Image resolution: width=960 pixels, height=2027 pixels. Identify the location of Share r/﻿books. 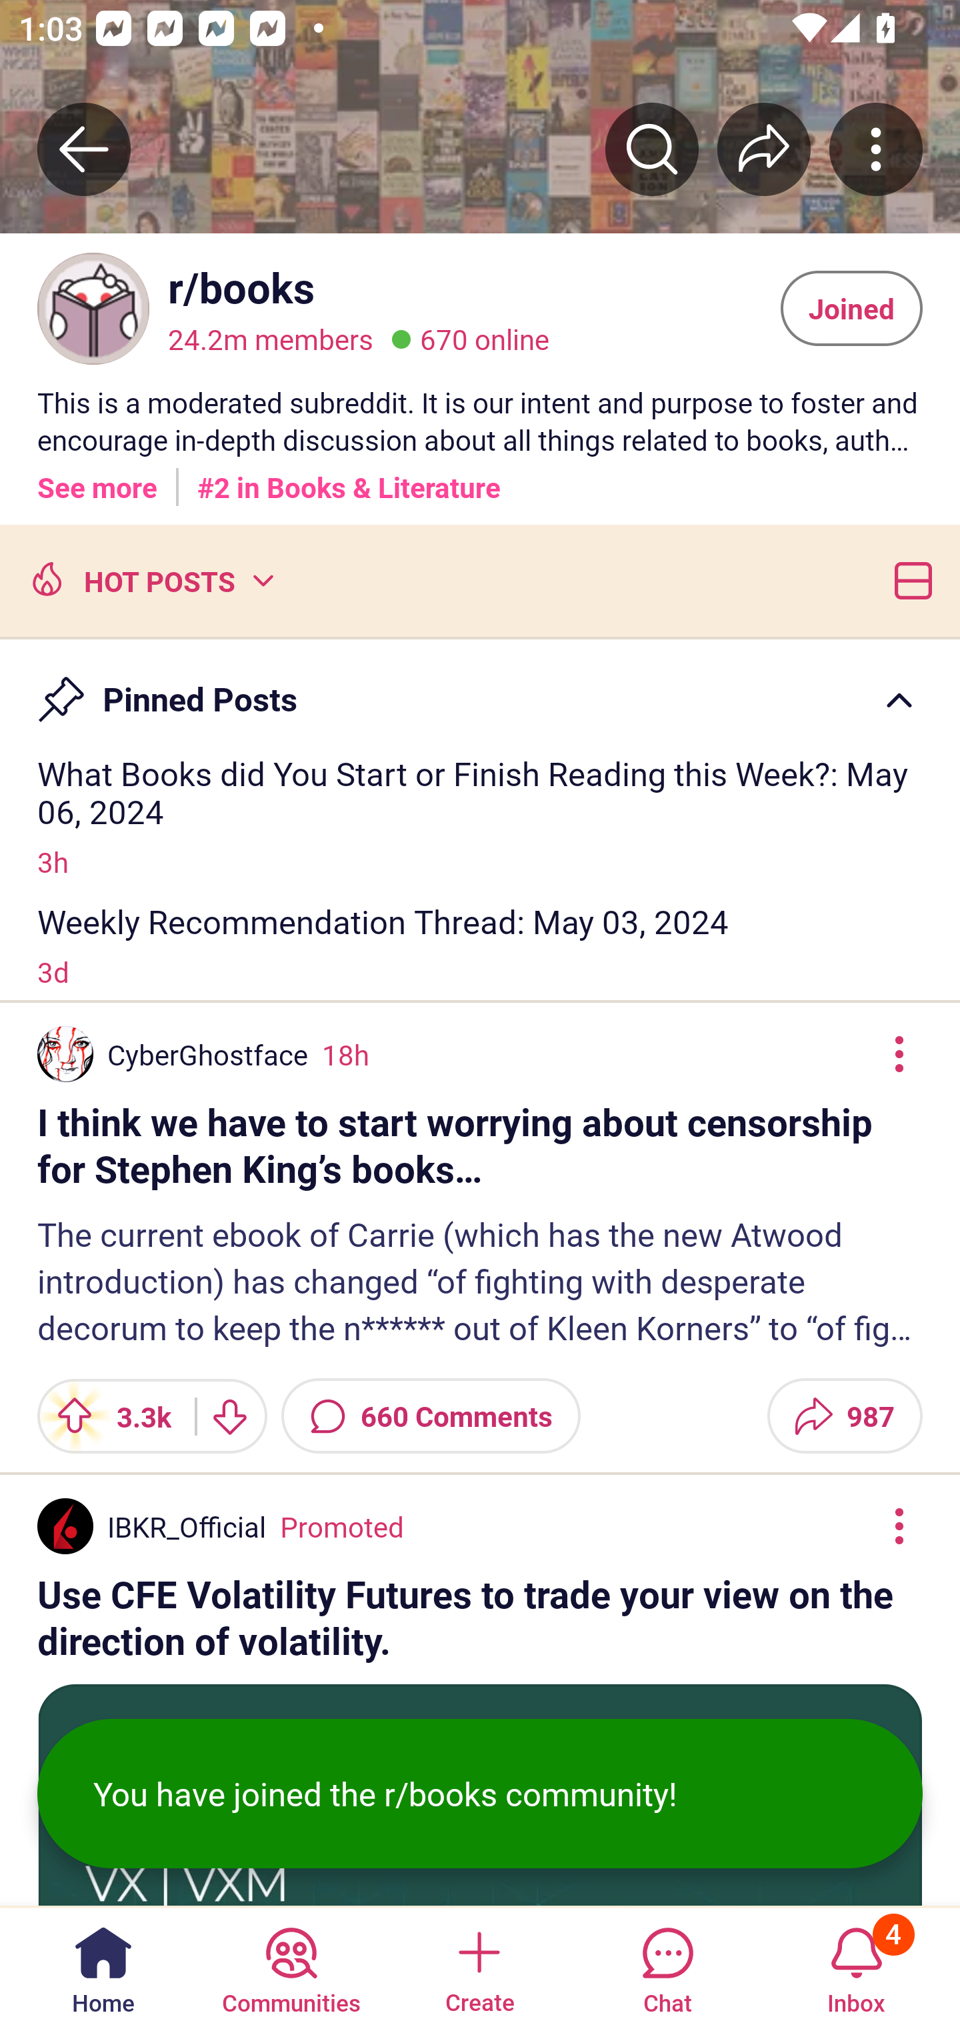
(764, 149).